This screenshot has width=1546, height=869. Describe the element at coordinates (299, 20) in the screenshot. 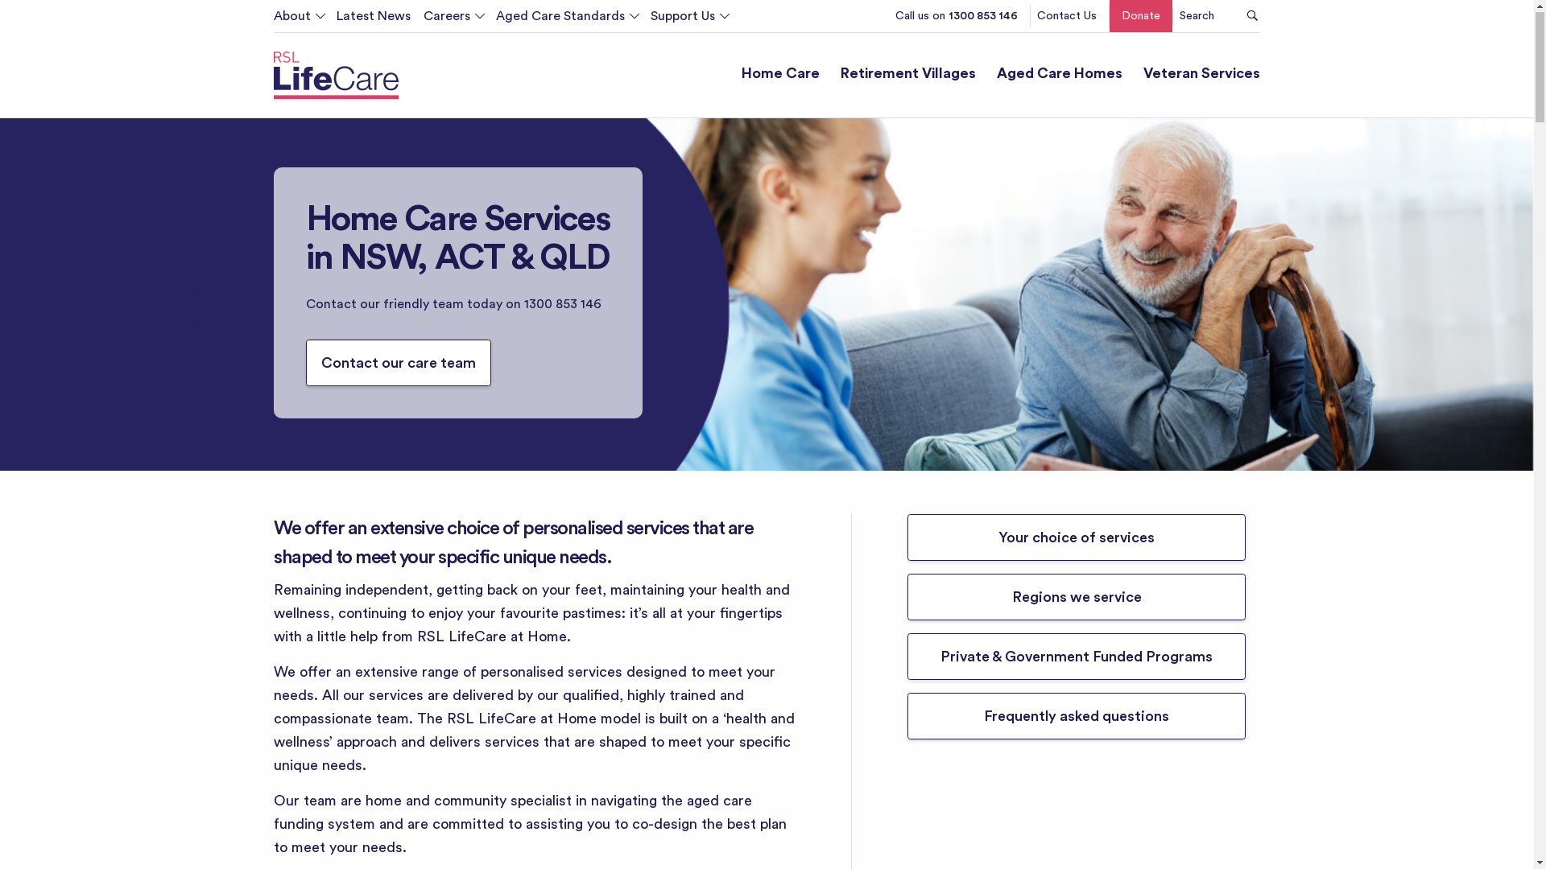

I see `About` at that location.